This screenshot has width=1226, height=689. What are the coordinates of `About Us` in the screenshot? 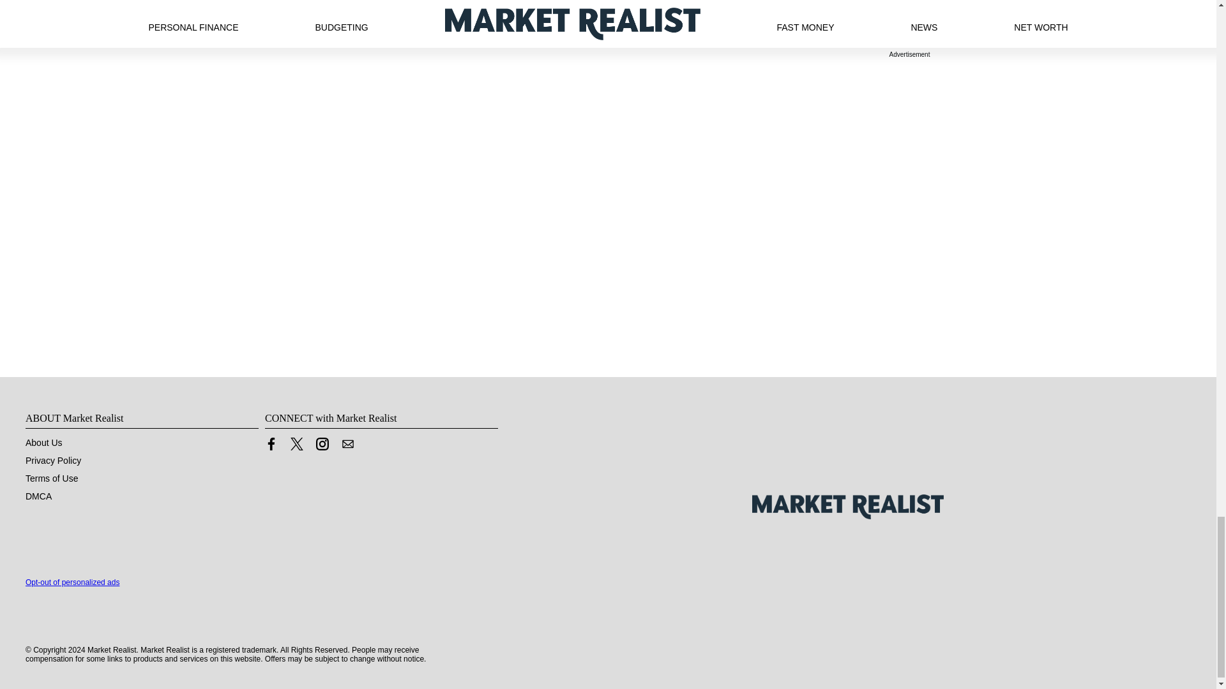 It's located at (43, 443).